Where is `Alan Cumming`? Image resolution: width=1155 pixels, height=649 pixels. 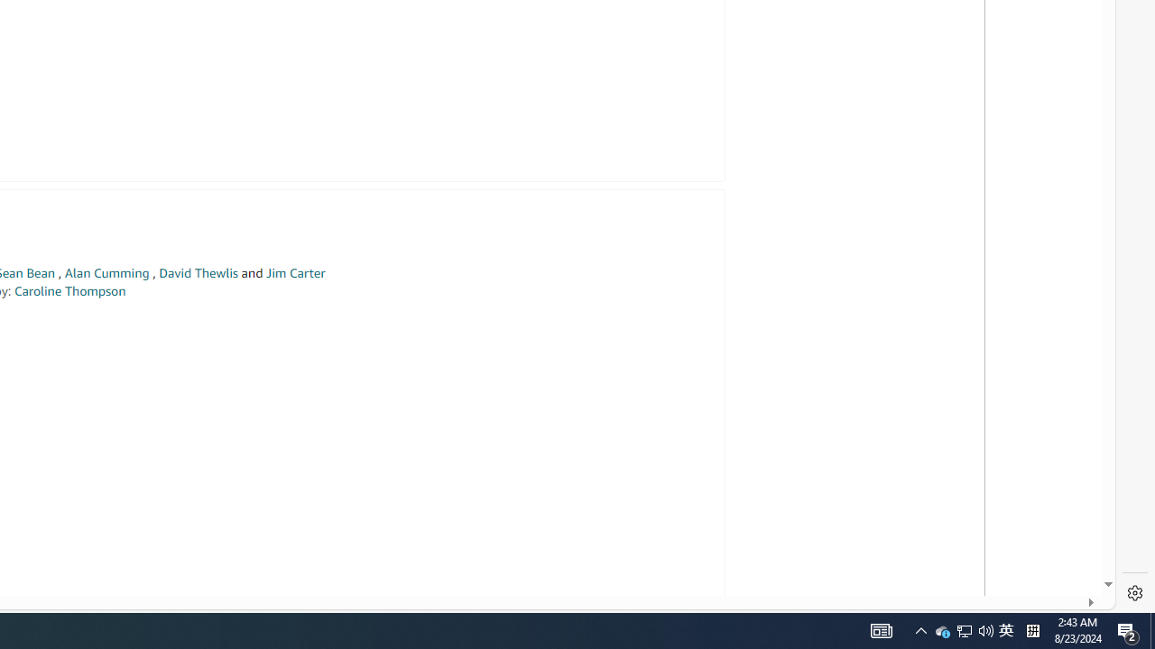 Alan Cumming is located at coordinates (106, 273).